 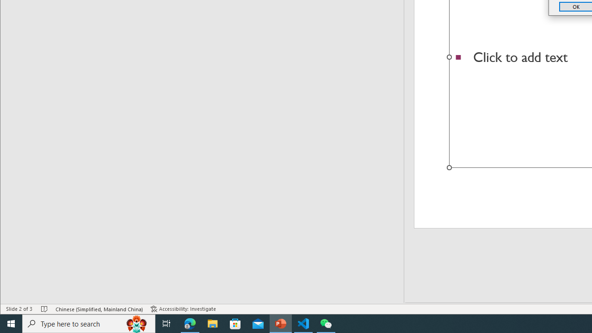 I want to click on Search highlights icon opens search home window, so click(x=137, y=324).